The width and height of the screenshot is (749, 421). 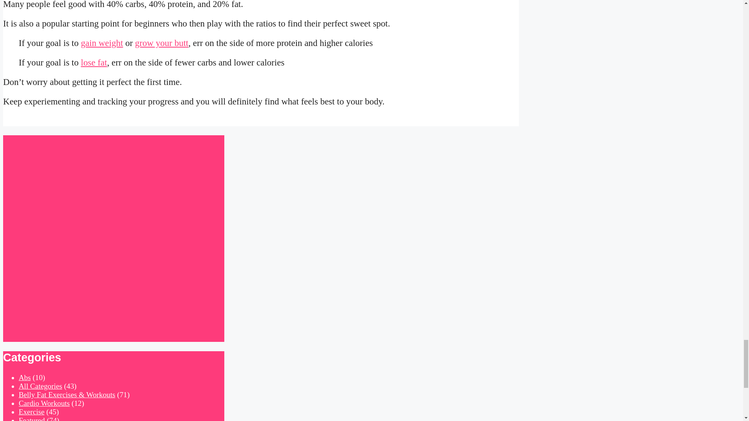 I want to click on grow your butt, so click(x=162, y=43).